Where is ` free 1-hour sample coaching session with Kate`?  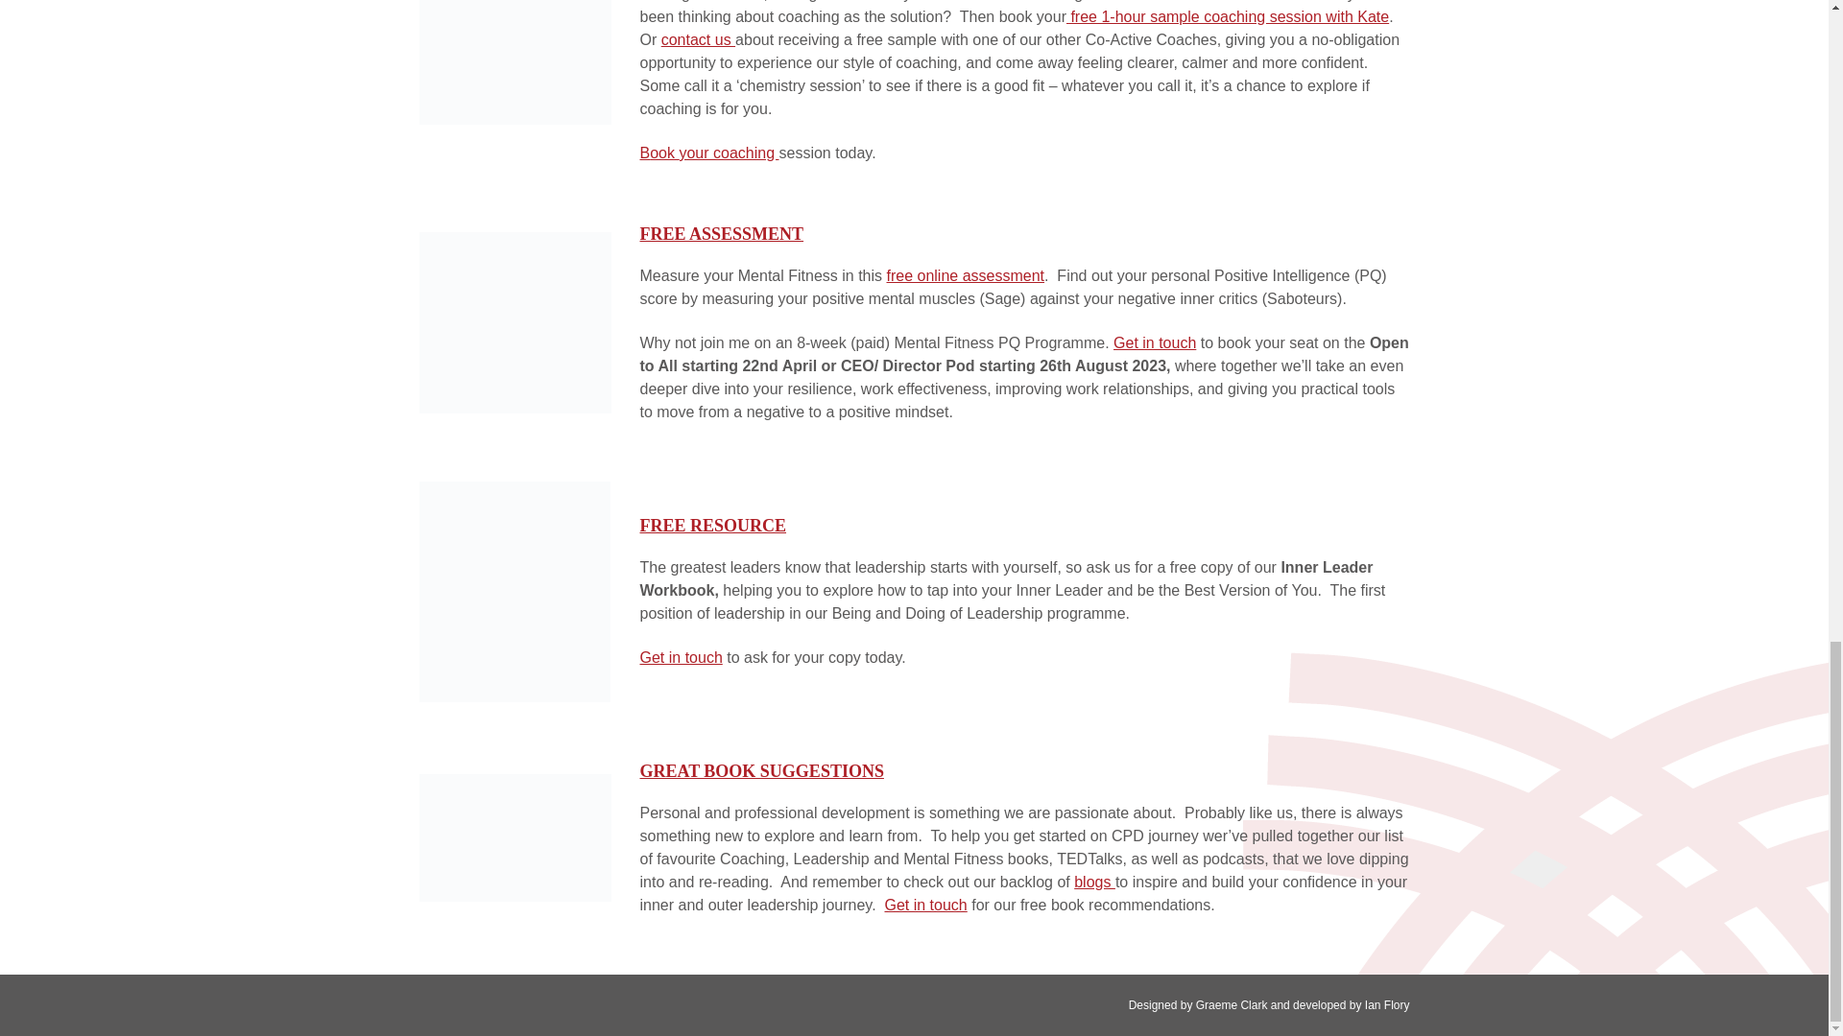  free 1-hour sample coaching session with Kate is located at coordinates (1228, 15).